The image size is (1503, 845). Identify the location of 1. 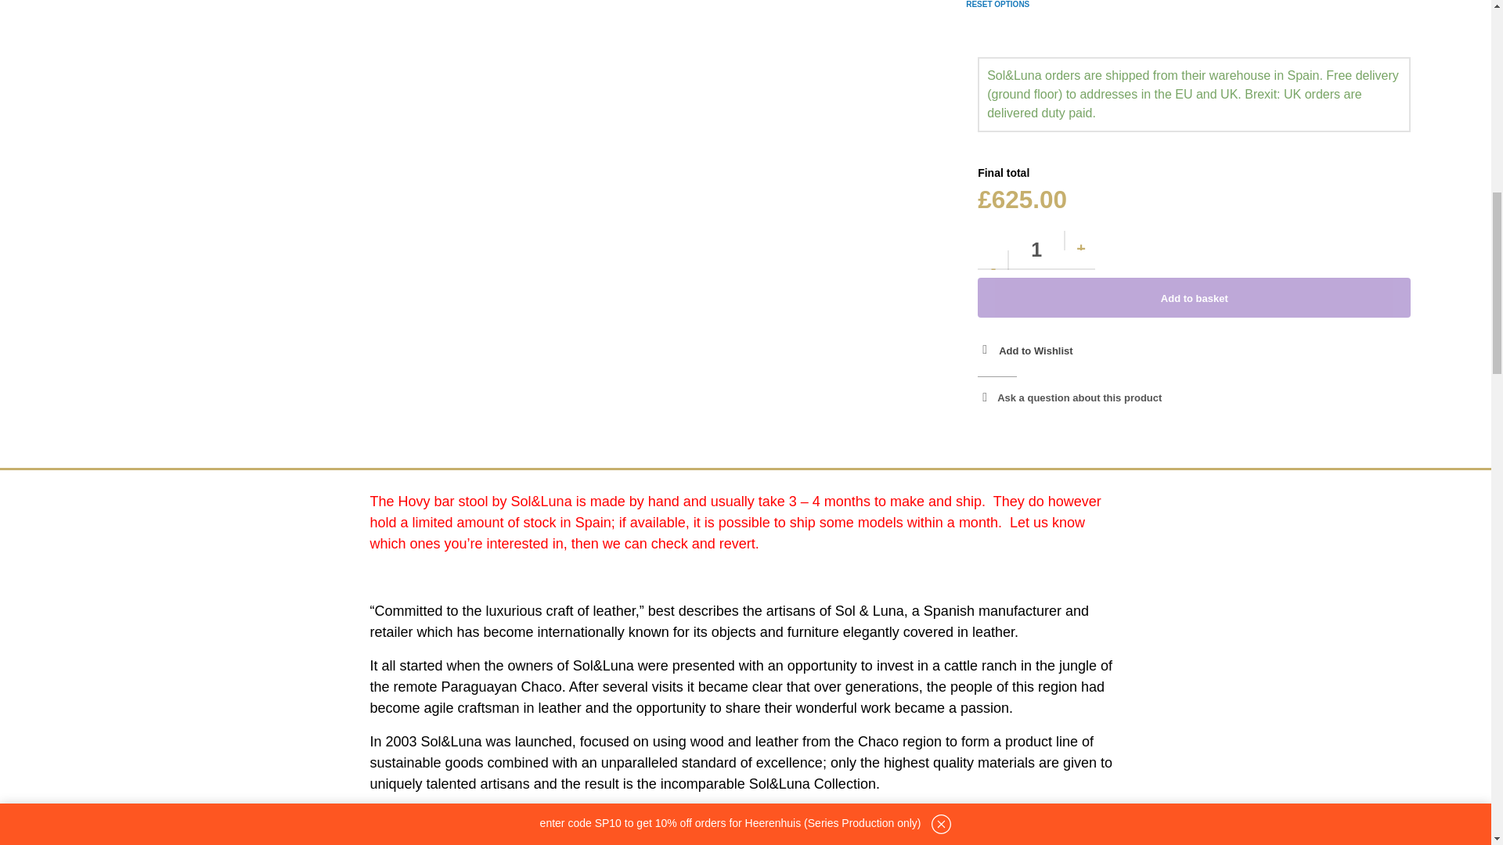
(1036, 250).